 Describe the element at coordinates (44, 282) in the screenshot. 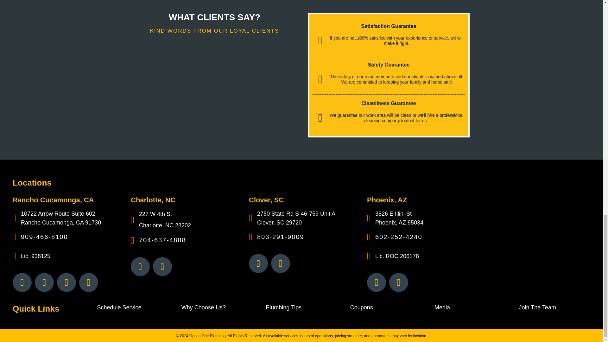

I see `Facebook` at that location.